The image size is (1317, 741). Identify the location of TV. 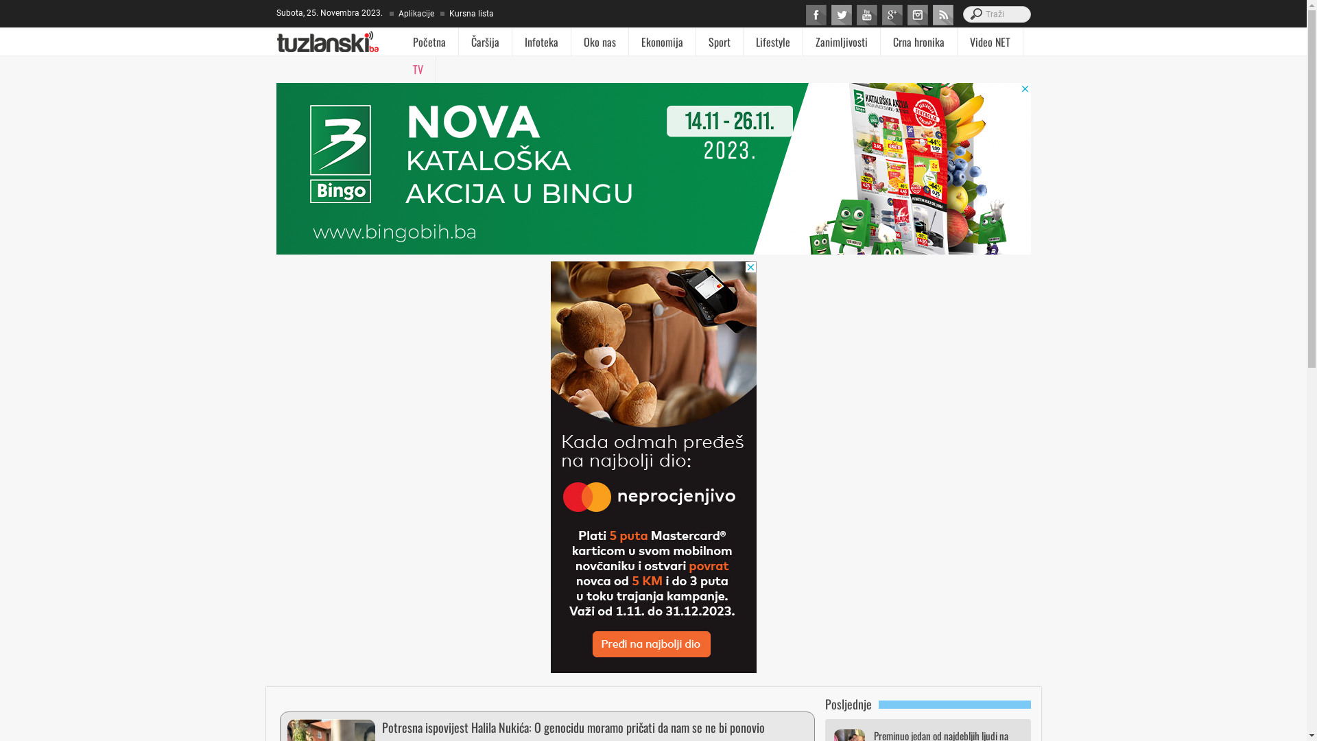
(418, 69).